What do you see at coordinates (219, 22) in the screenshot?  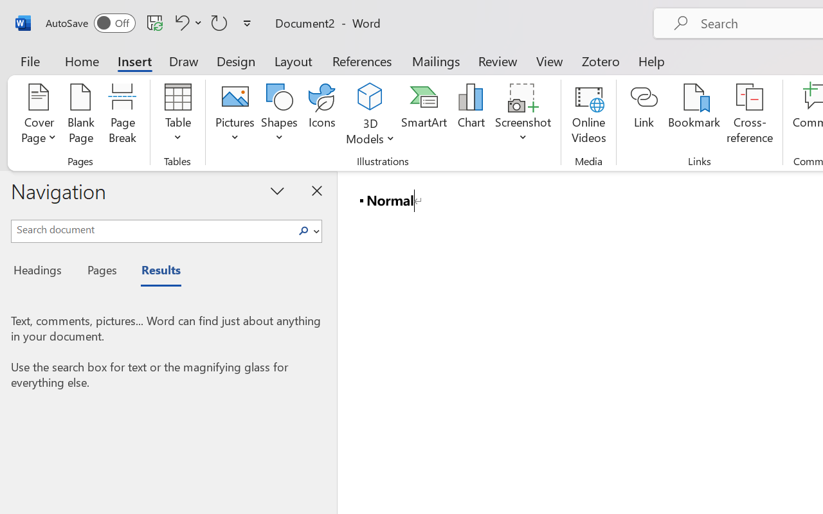 I see `Repeat Doc Close` at bounding box center [219, 22].